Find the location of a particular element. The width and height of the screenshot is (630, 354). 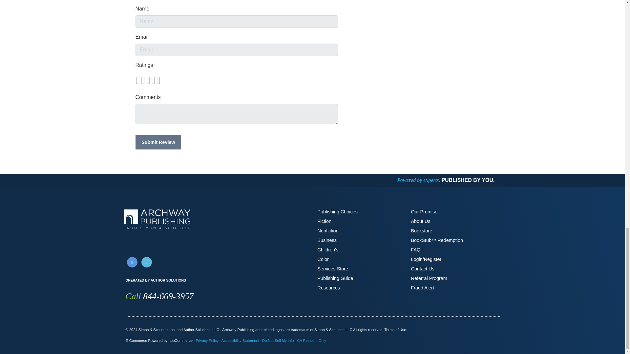

Color is located at coordinates (323, 259).